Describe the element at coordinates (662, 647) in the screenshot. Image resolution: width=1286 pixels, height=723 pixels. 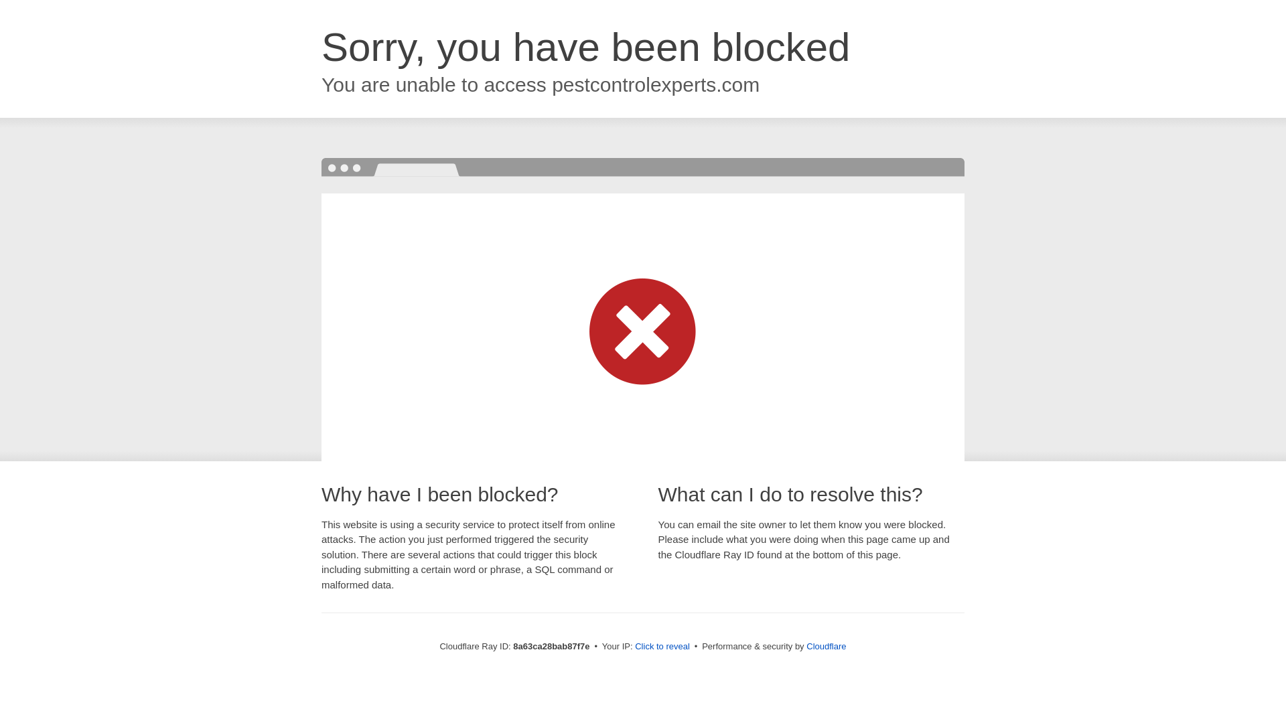
I see `Click to reveal` at that location.